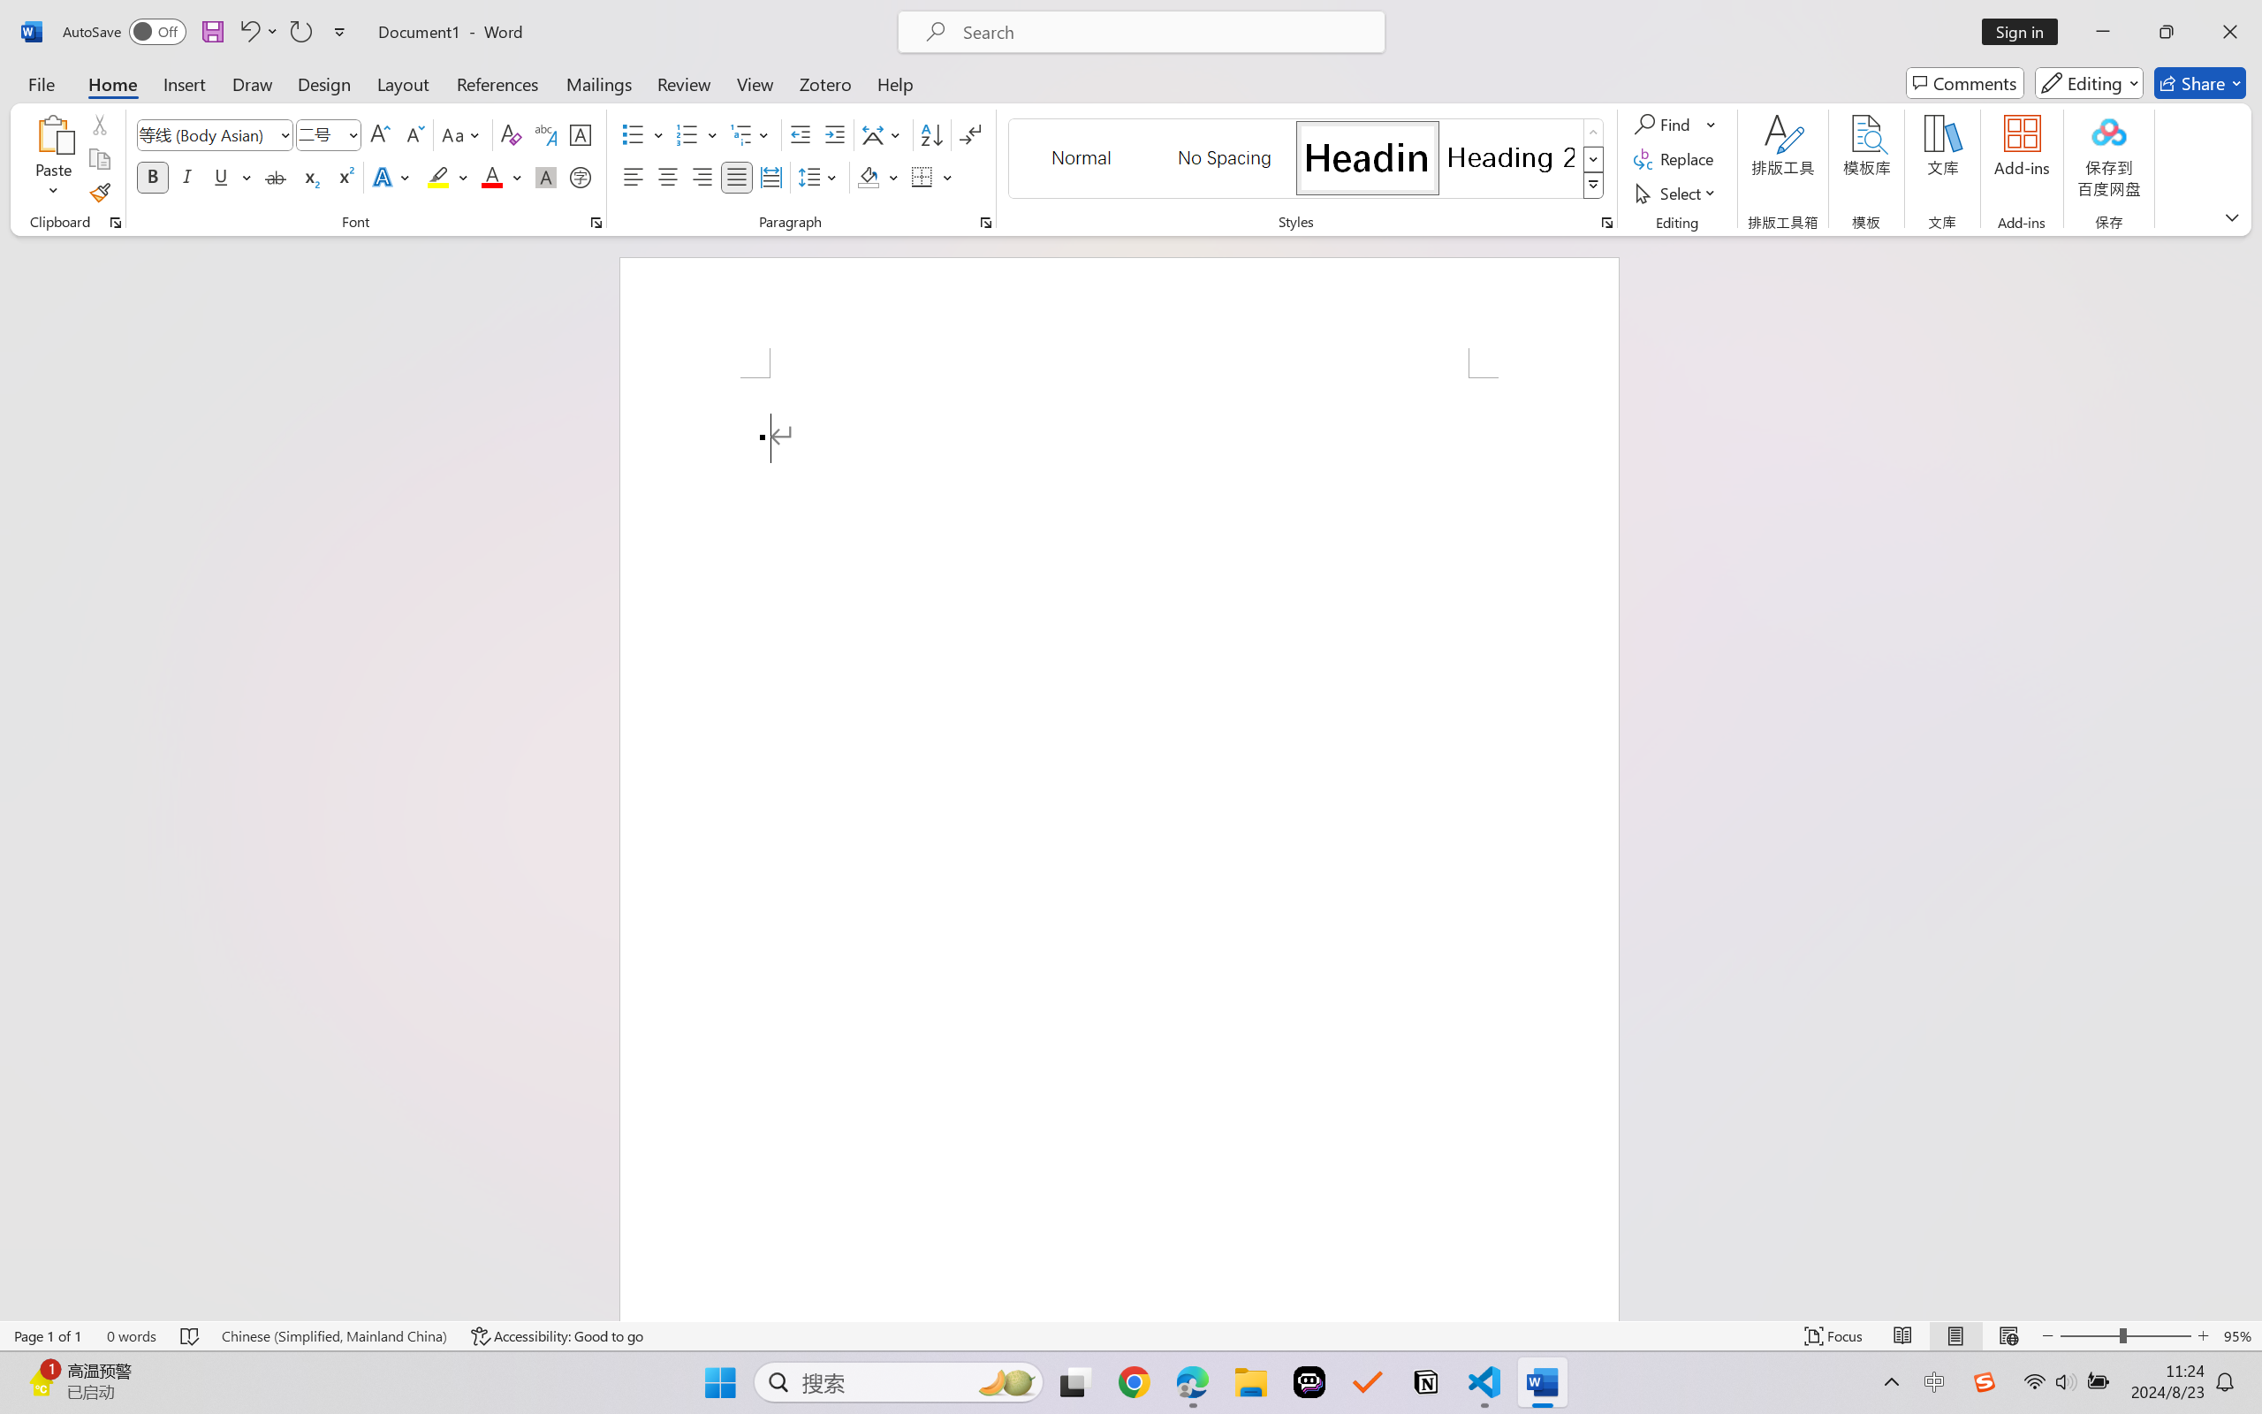  Describe the element at coordinates (258, 32) in the screenshot. I see `Undo Apply Quick Style` at that location.